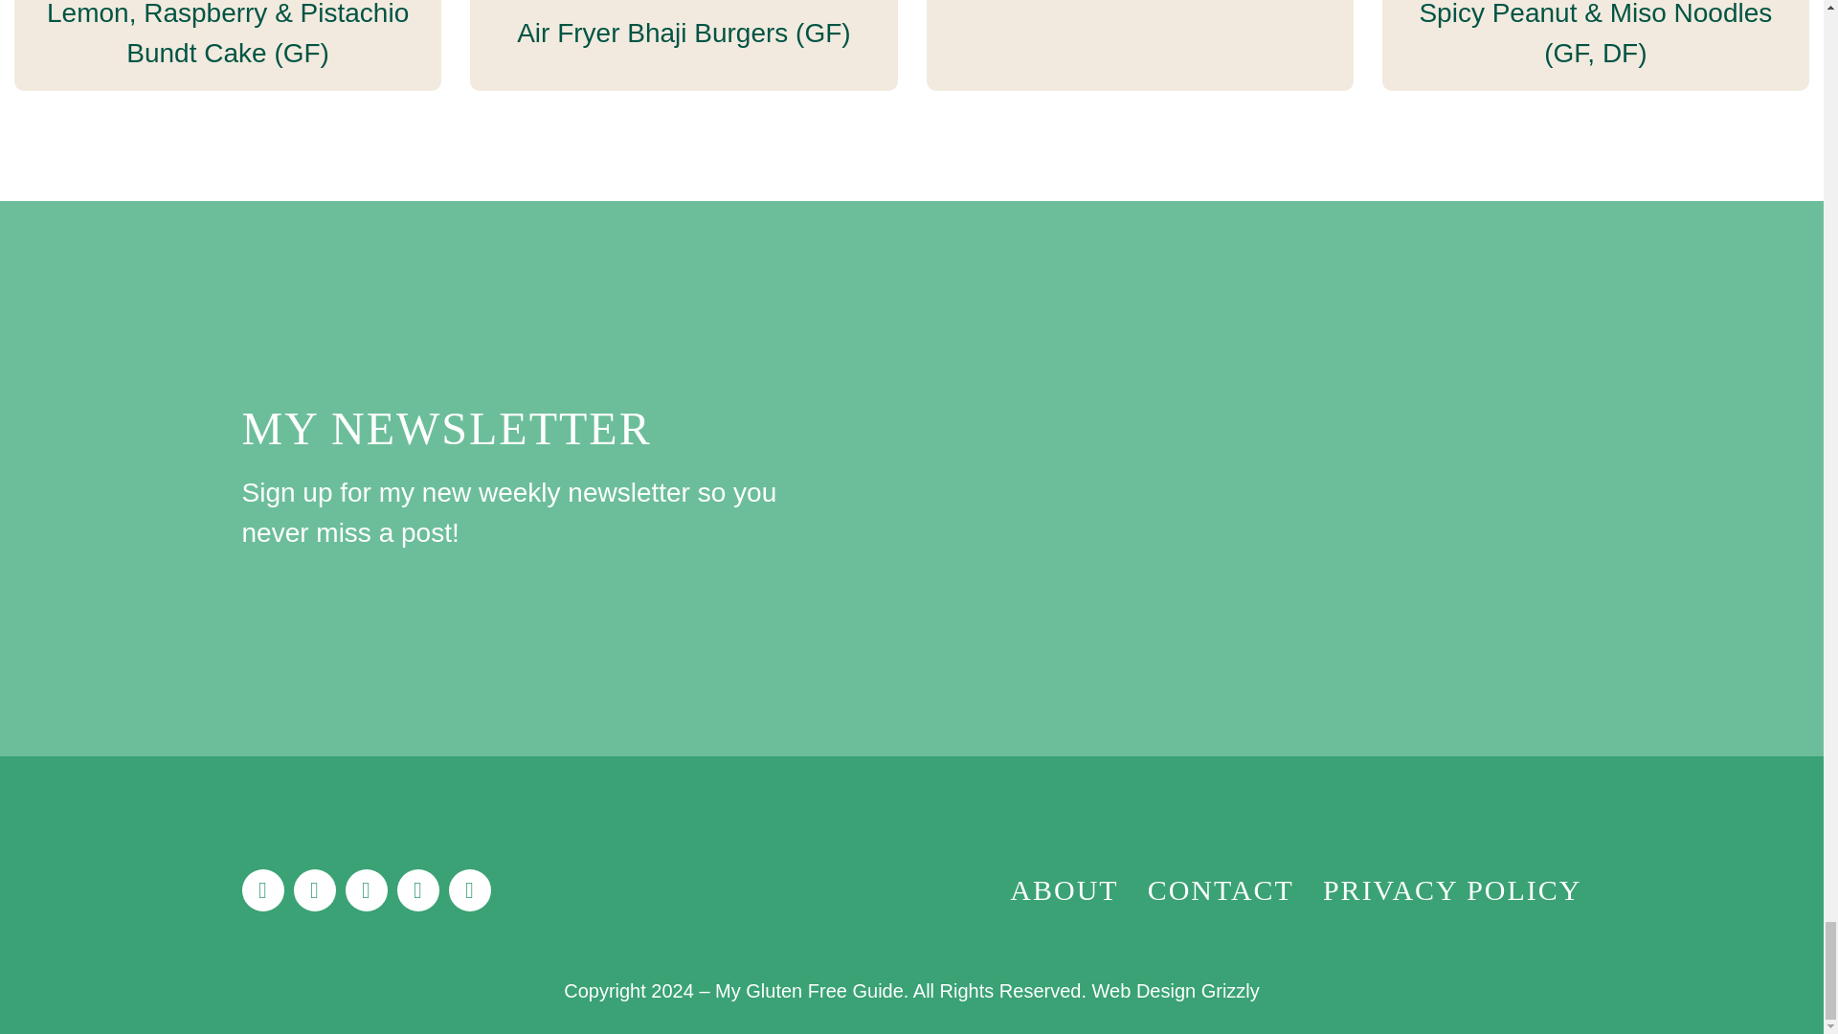 The image size is (1838, 1034). What do you see at coordinates (261, 890) in the screenshot?
I see `Facebook` at bounding box center [261, 890].